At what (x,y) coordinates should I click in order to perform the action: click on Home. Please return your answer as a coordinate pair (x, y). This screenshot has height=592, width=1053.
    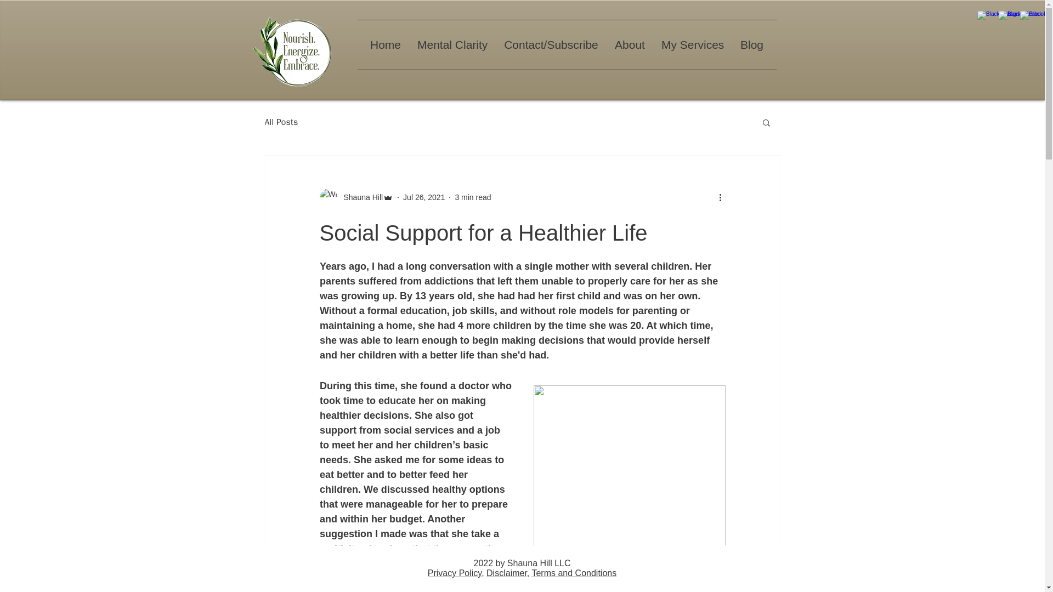
    Looking at the image, I should click on (386, 45).